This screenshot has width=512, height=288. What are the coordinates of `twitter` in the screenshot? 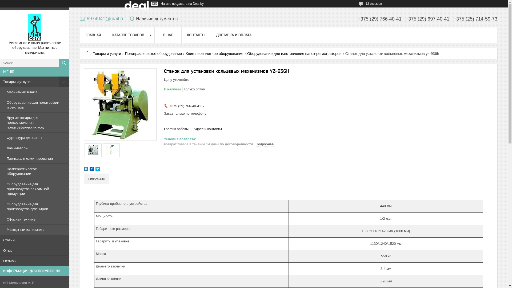 It's located at (98, 170).